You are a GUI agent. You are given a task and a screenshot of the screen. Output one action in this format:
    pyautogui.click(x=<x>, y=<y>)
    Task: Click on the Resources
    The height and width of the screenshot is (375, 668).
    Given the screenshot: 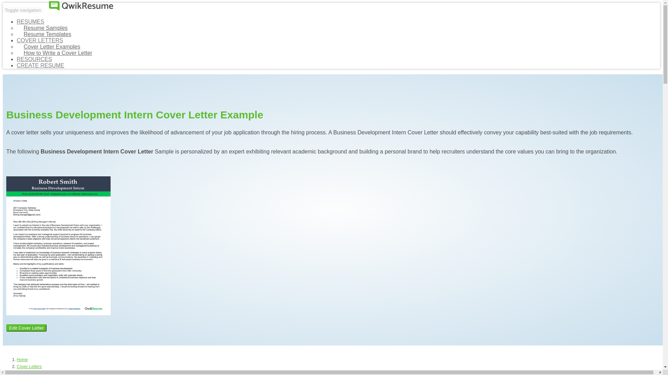 What is the action you would take?
    pyautogui.click(x=34, y=59)
    